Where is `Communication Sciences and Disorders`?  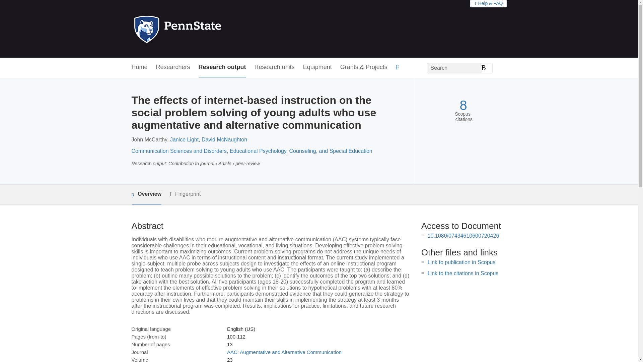 Communication Sciences and Disorders is located at coordinates (179, 151).